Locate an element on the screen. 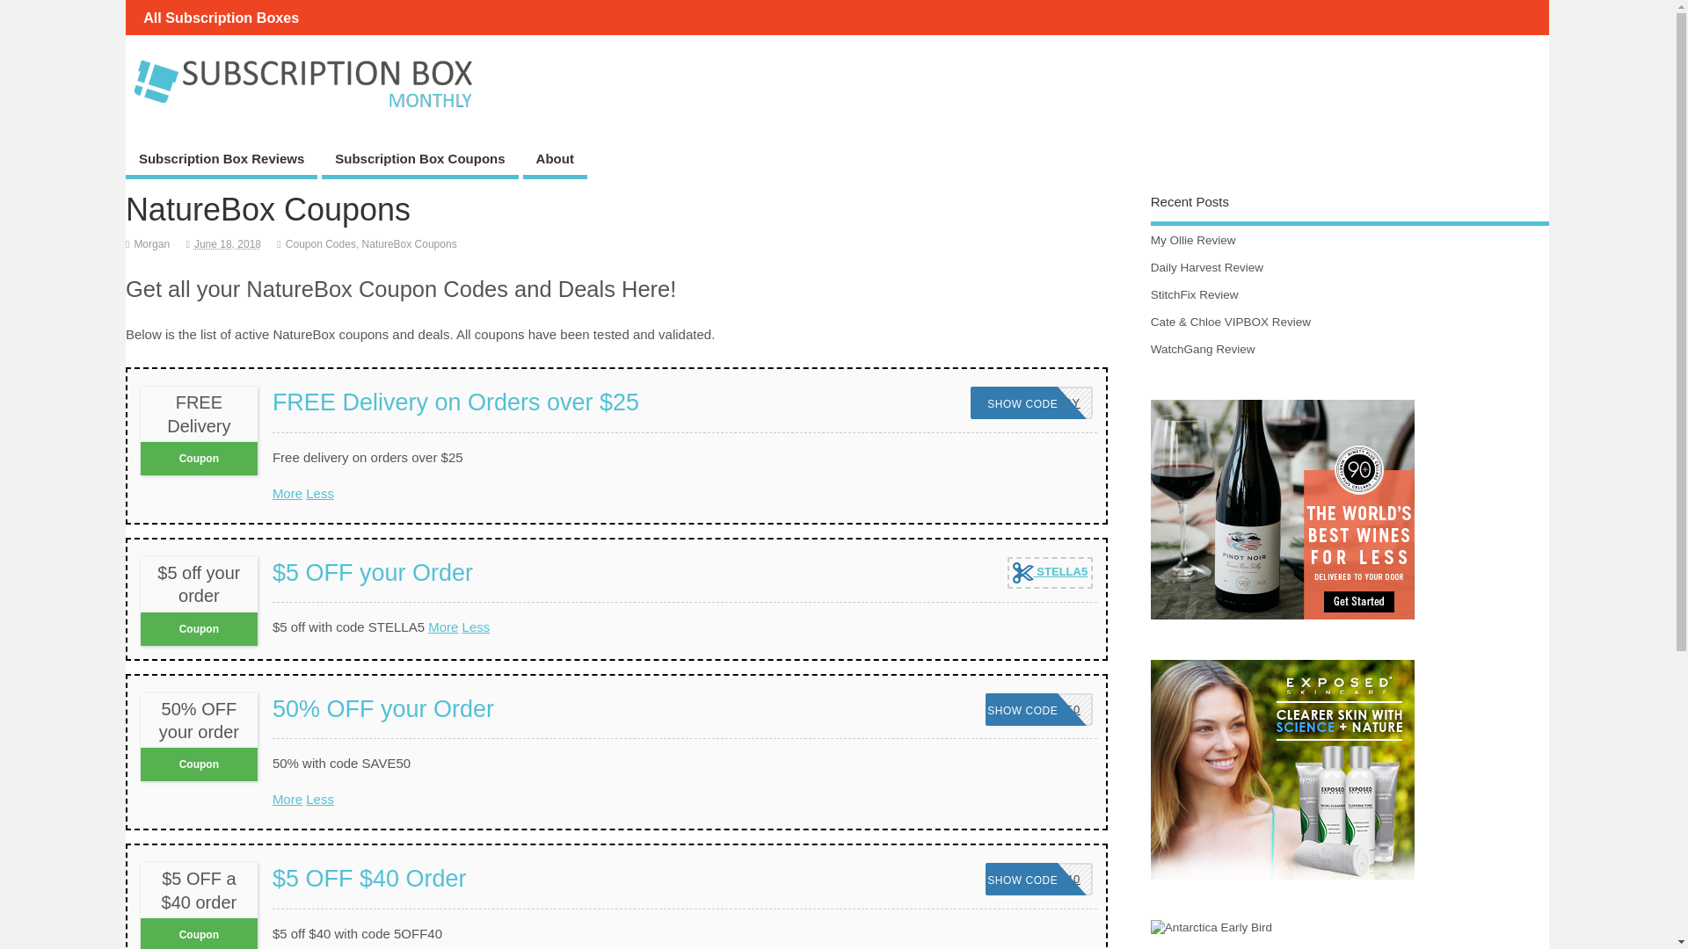 This screenshot has height=949, width=1688. All Subscription Boxes is located at coordinates (221, 18).